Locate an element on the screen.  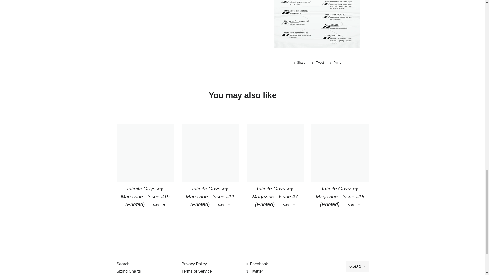
Share on Facebook is located at coordinates (300, 63).